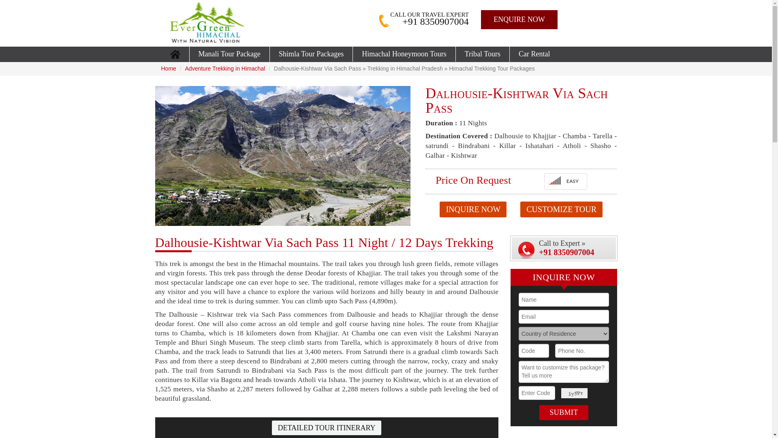 The width and height of the screenshot is (778, 438). Describe the element at coordinates (483, 54) in the screenshot. I see `Tribal Tours` at that location.